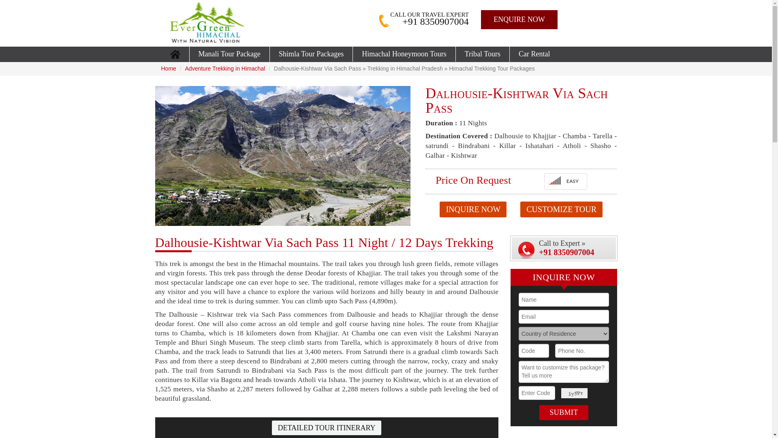 The width and height of the screenshot is (778, 438). Describe the element at coordinates (483, 54) in the screenshot. I see `Tribal Tours` at that location.